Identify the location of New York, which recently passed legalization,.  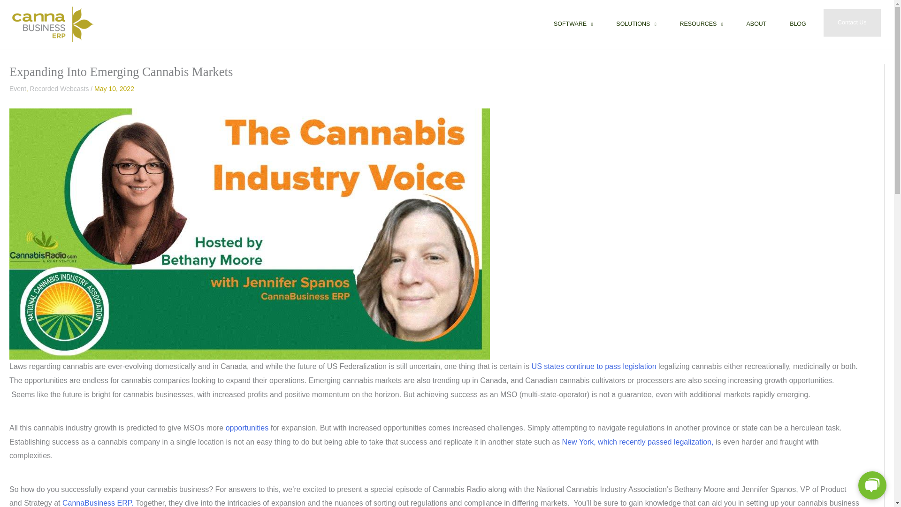
(638, 442).